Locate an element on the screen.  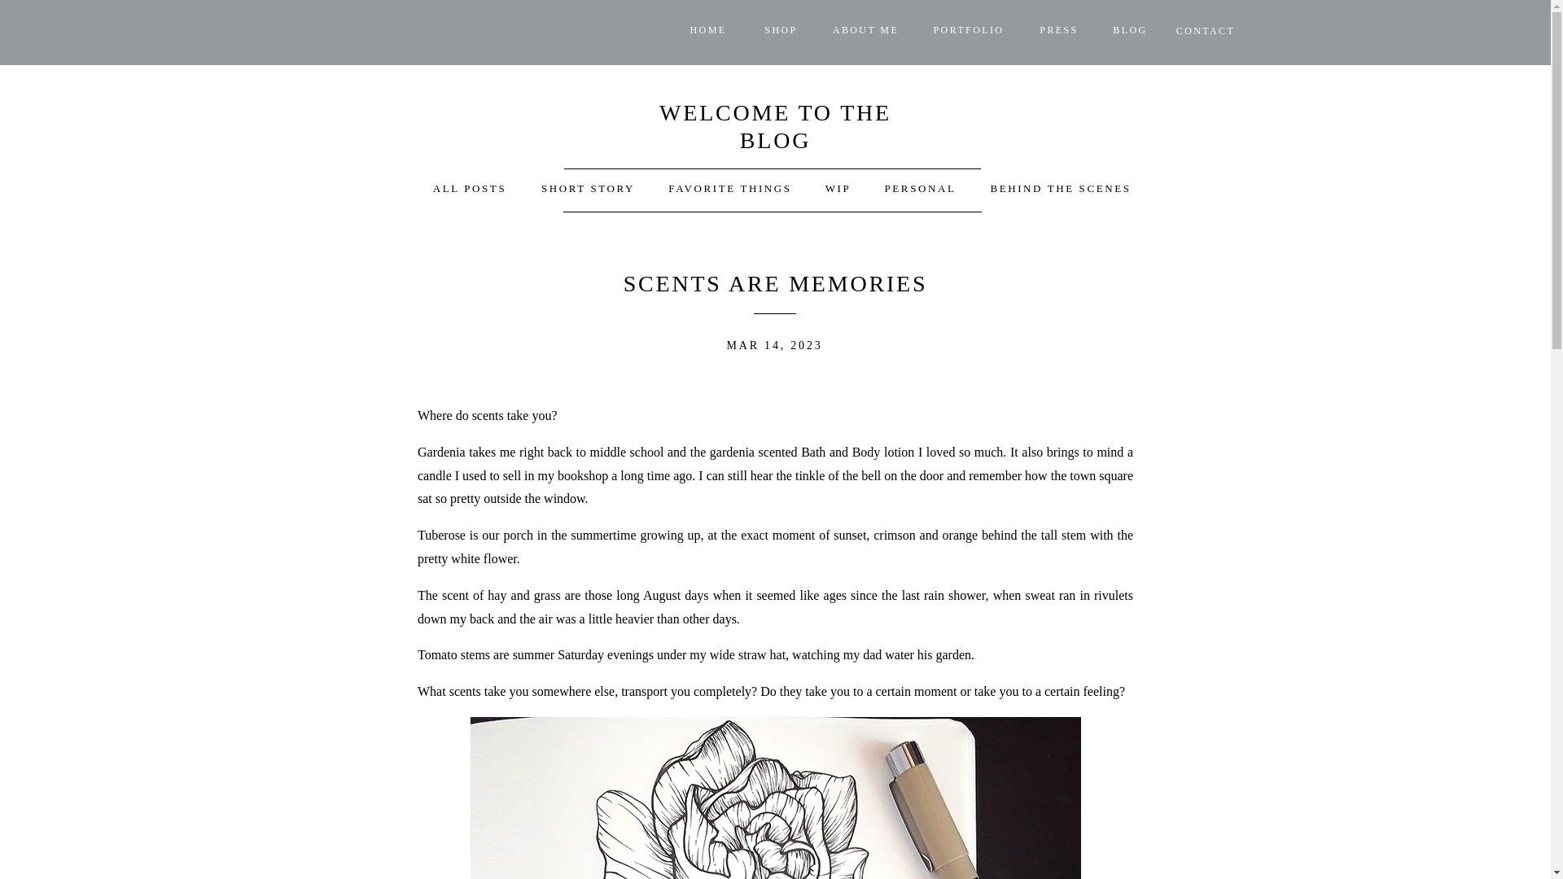
CONTACT is located at coordinates (1205, 33).